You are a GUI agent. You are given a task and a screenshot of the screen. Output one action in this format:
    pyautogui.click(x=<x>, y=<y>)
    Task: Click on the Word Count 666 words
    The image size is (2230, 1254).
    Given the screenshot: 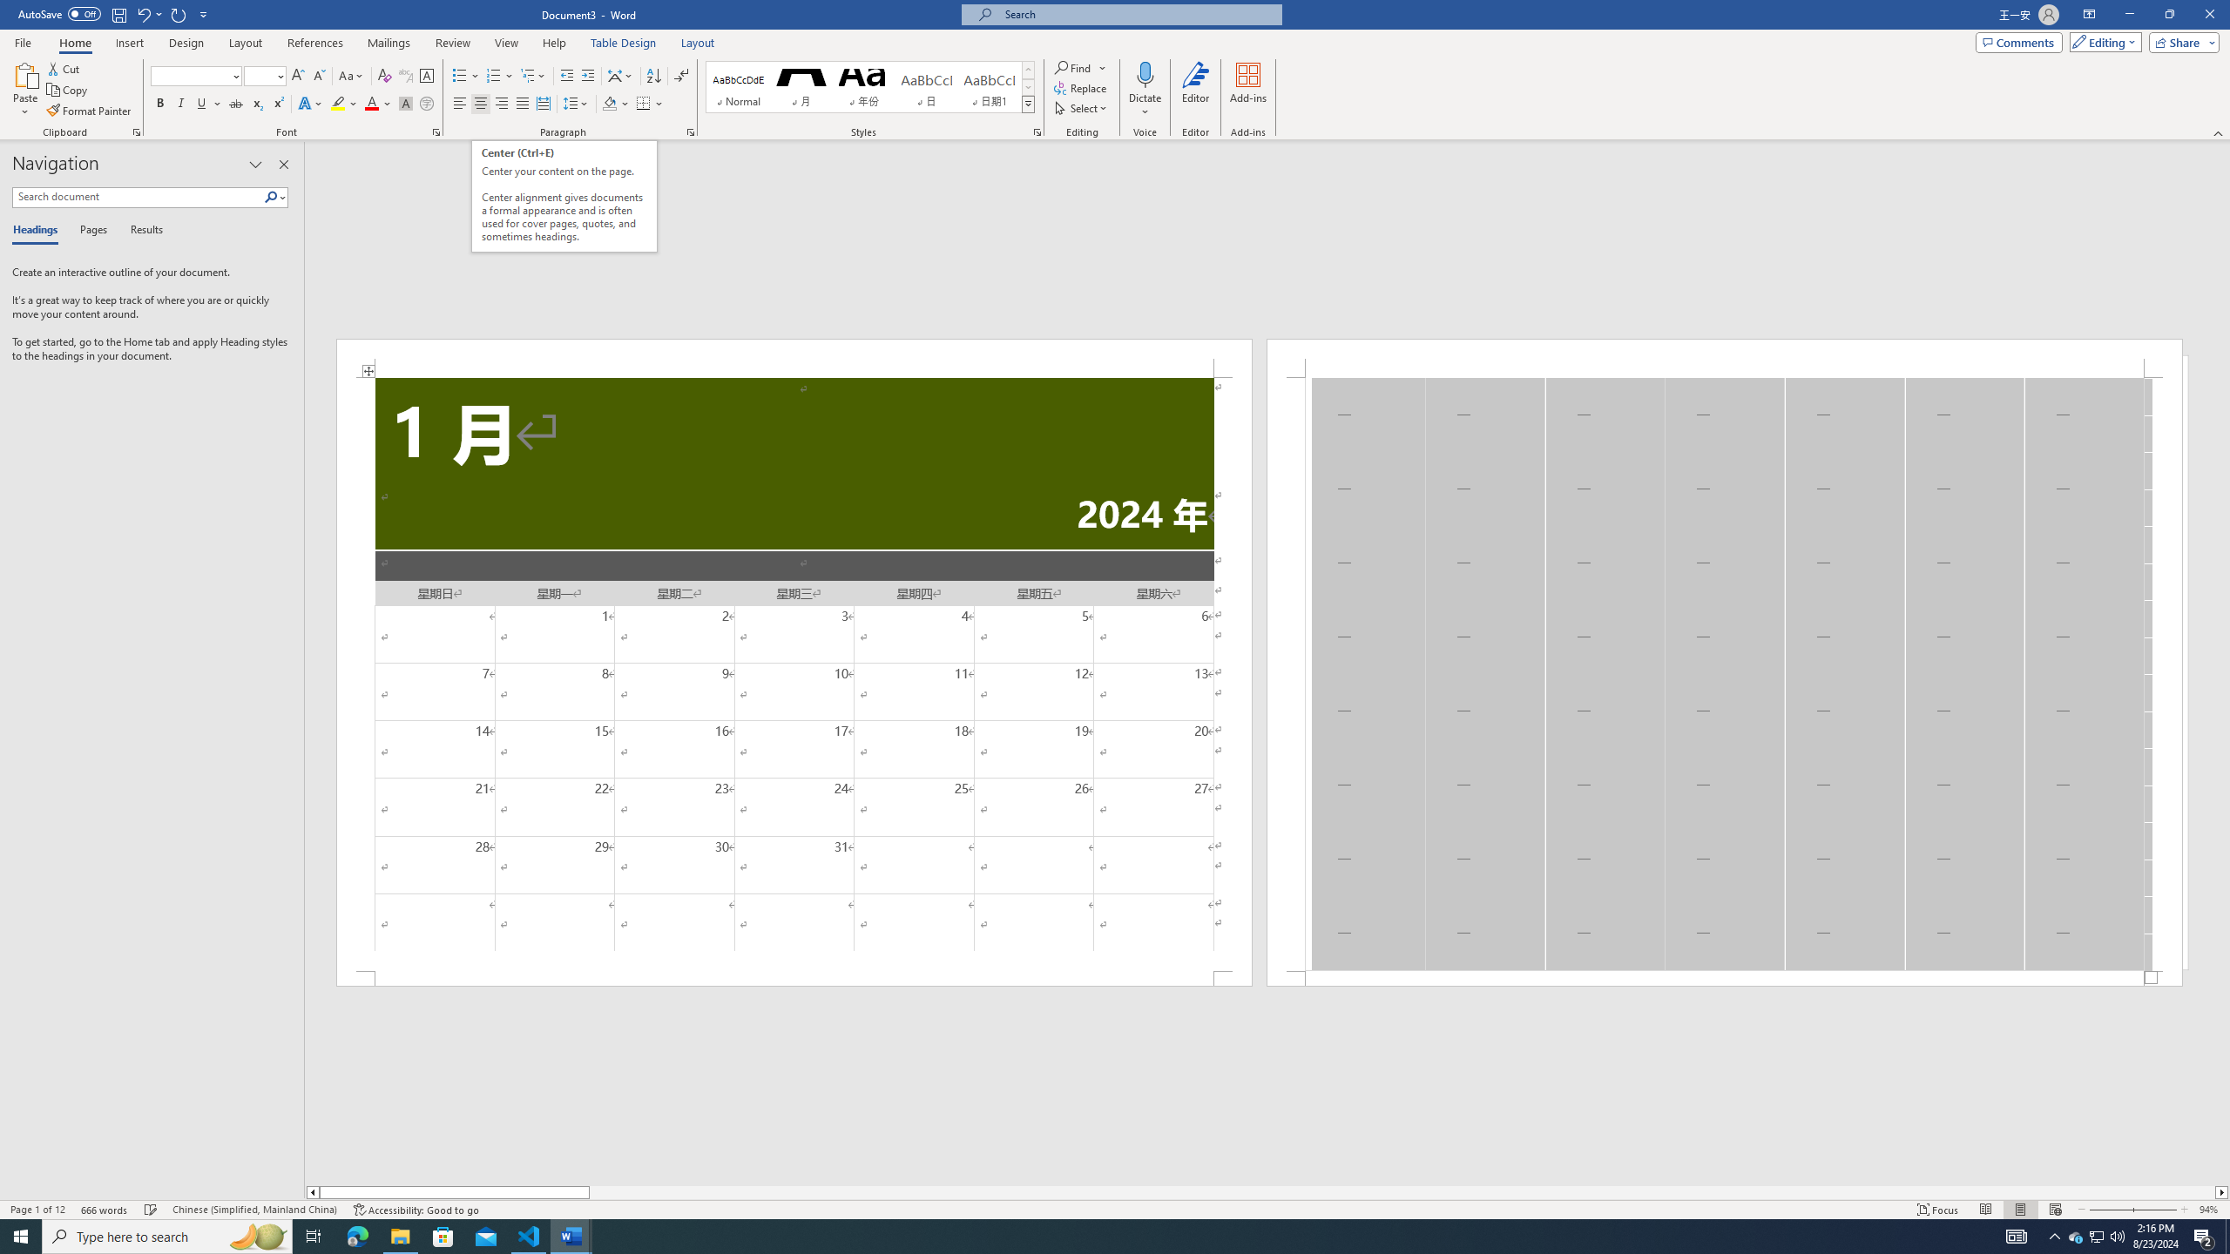 What is the action you would take?
    pyautogui.click(x=106, y=1210)
    